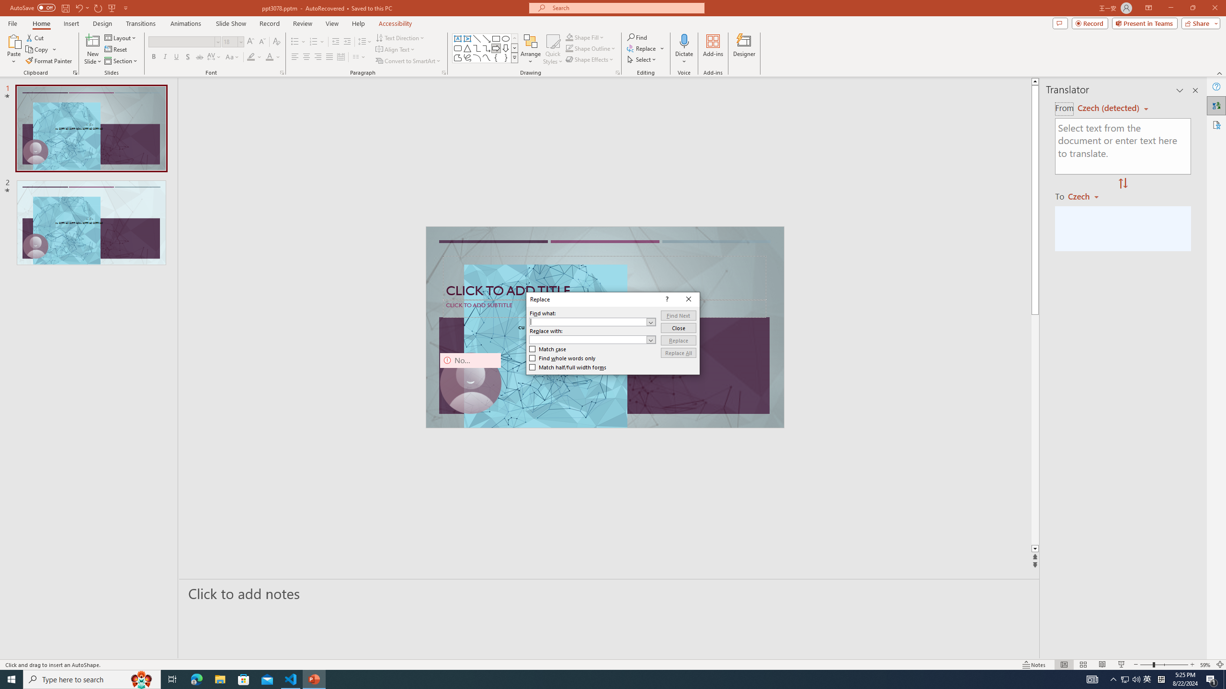  What do you see at coordinates (409, 61) in the screenshot?
I see `Convert to SmartArt` at bounding box center [409, 61].